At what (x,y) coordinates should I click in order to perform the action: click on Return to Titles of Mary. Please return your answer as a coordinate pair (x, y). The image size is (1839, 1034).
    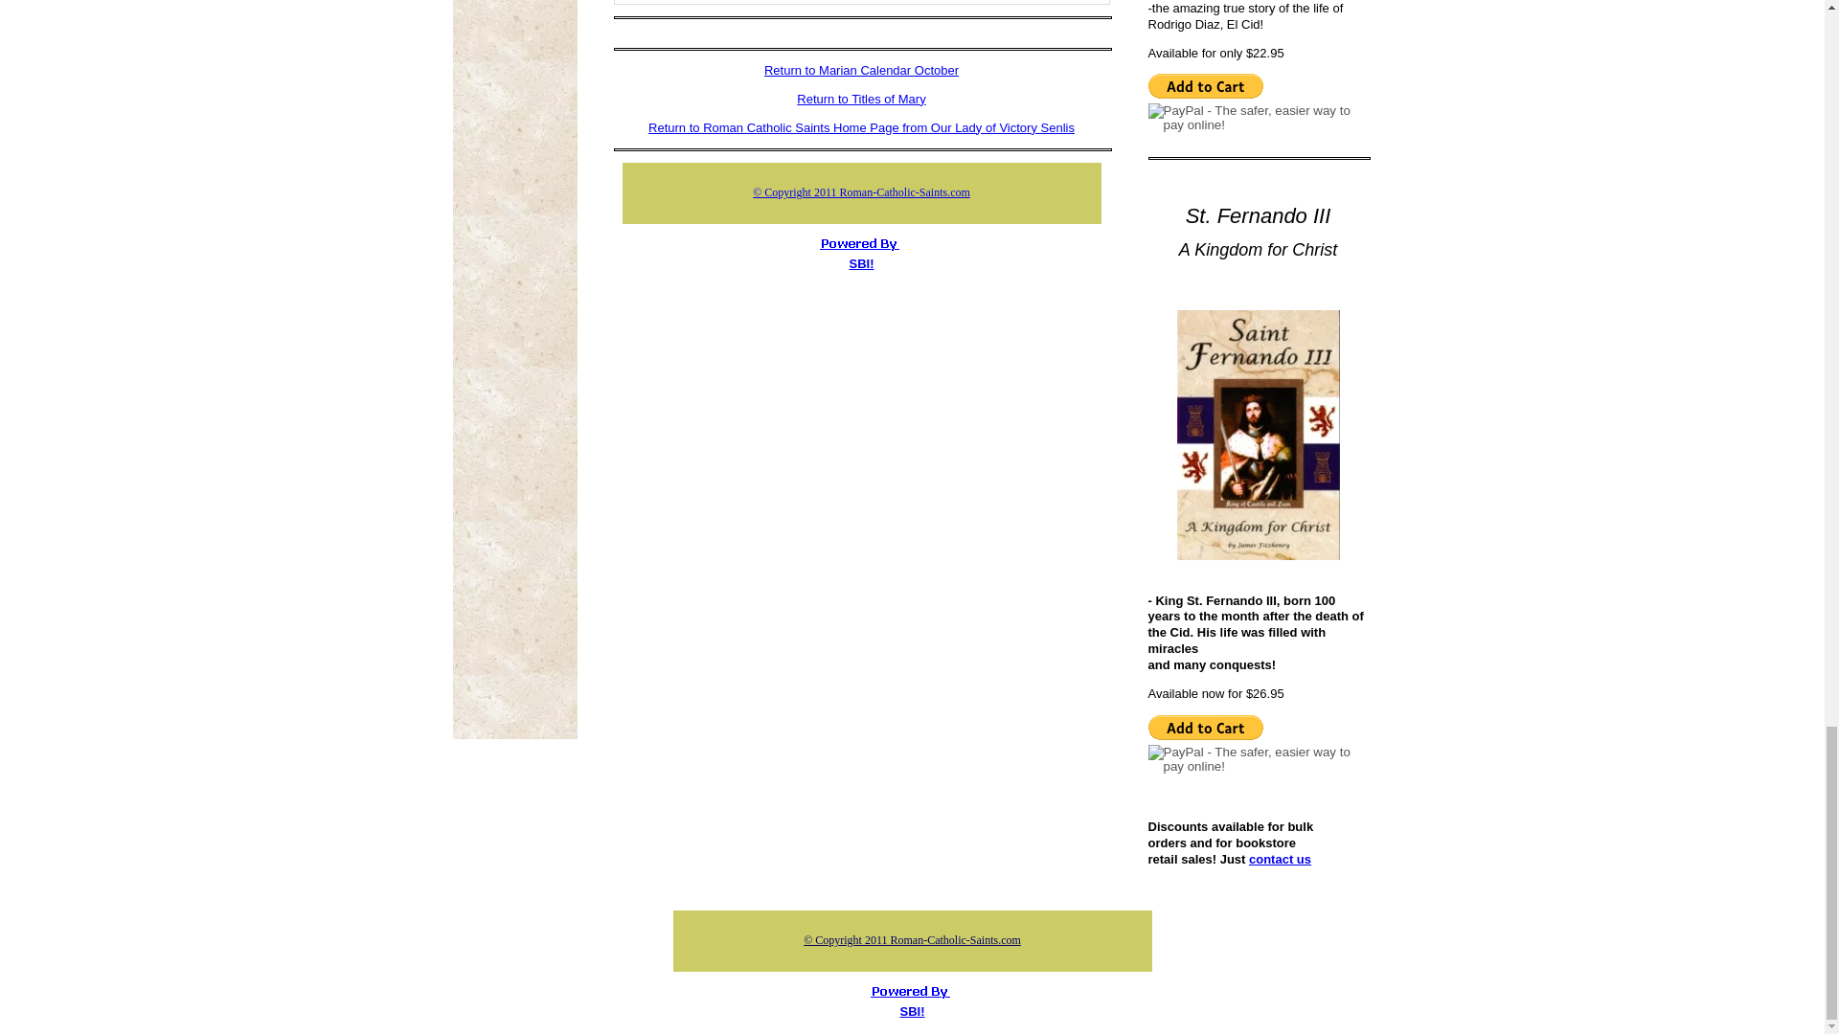
    Looking at the image, I should click on (860, 100).